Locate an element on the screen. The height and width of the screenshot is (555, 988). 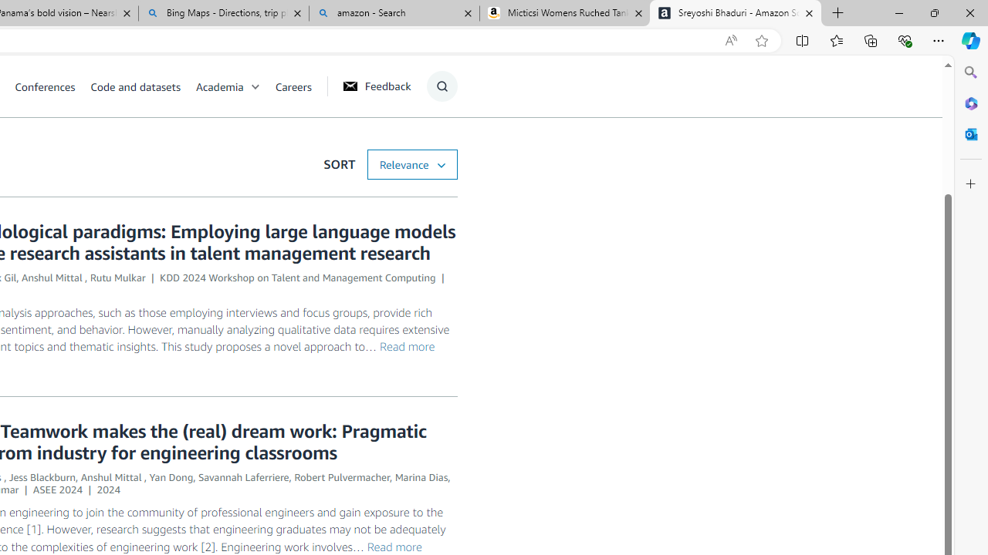
Academia is located at coordinates (235, 86).